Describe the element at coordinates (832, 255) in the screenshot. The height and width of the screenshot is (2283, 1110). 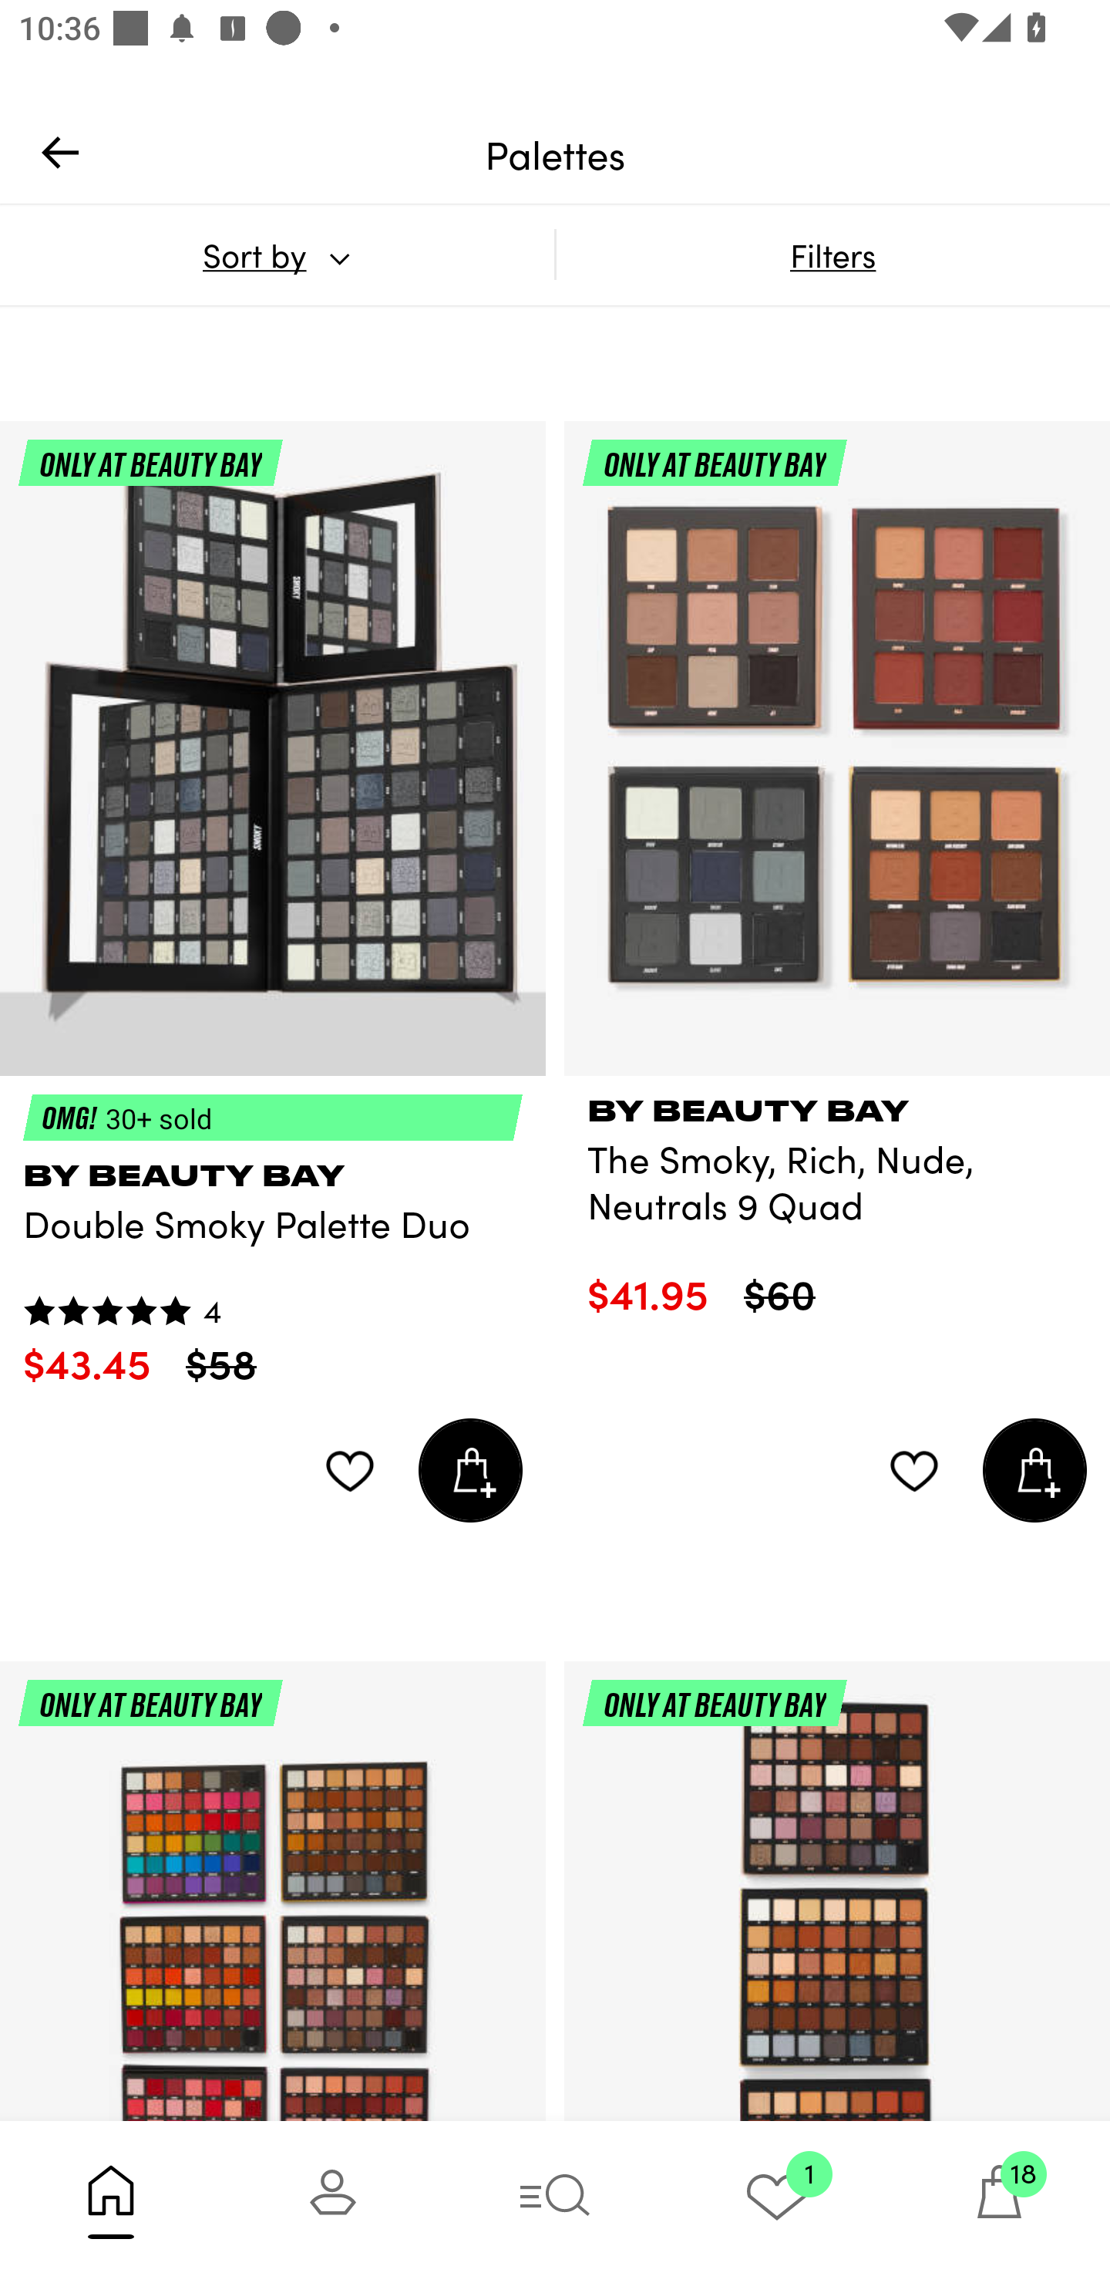
I see `Filters` at that location.